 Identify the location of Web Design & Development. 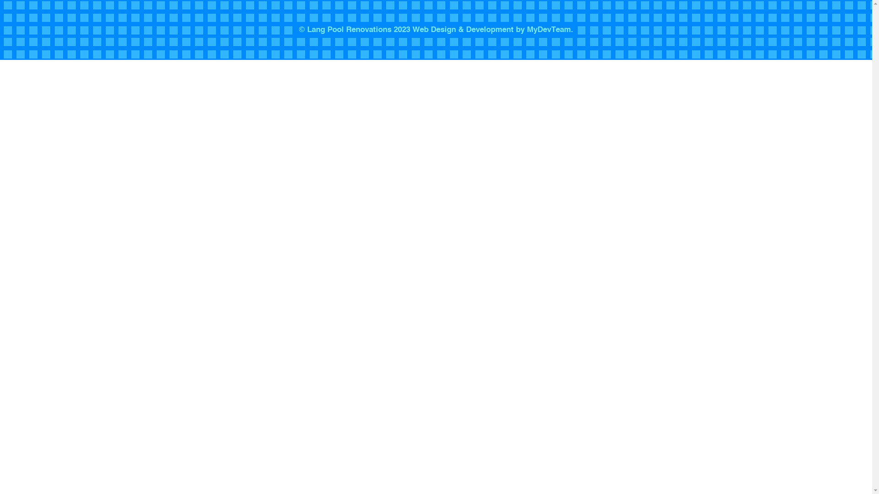
(463, 30).